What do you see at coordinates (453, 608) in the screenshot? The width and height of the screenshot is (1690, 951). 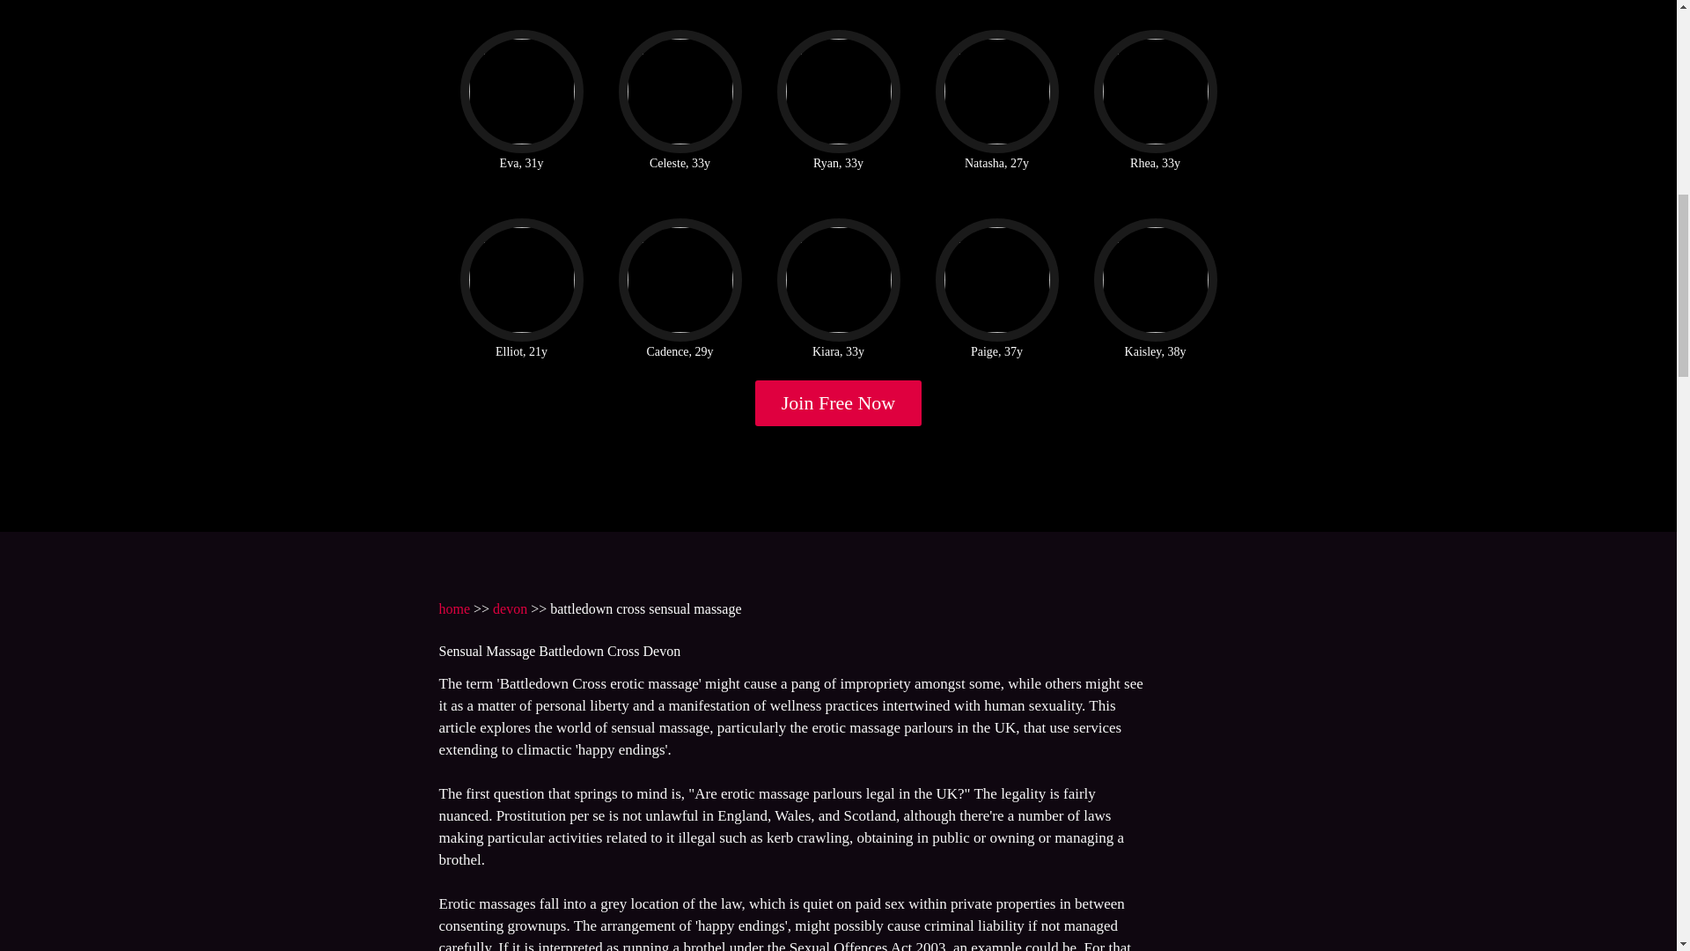 I see `home` at bounding box center [453, 608].